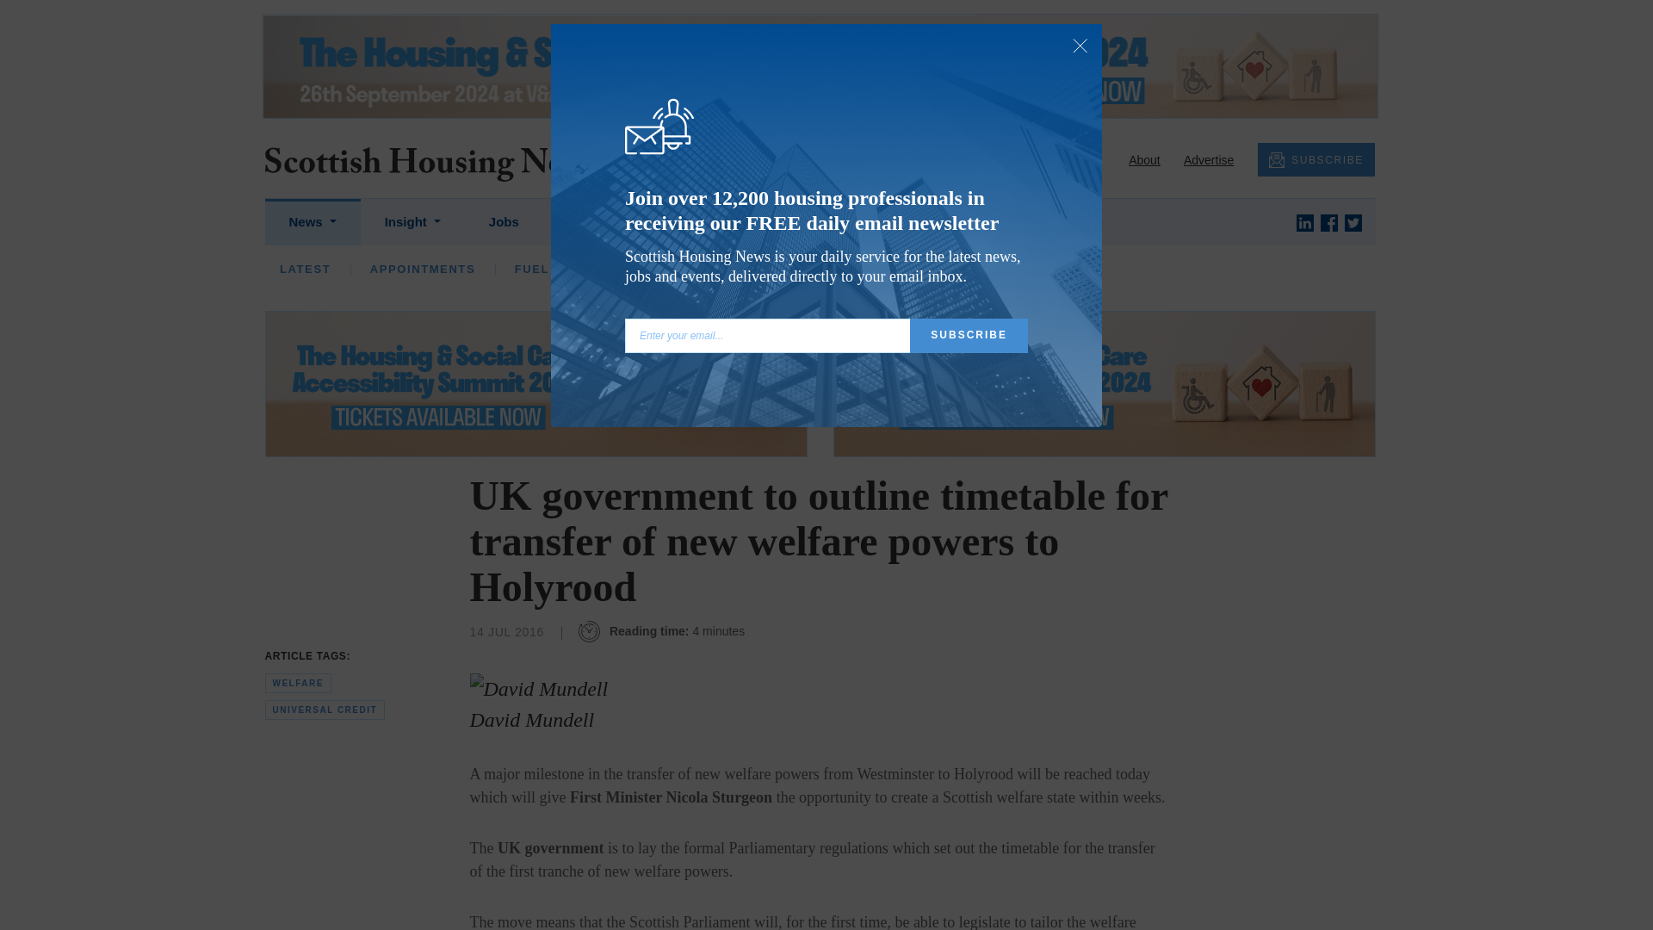 This screenshot has width=1653, height=930. Describe the element at coordinates (819, 269) in the screenshot. I see `PRS` at that location.